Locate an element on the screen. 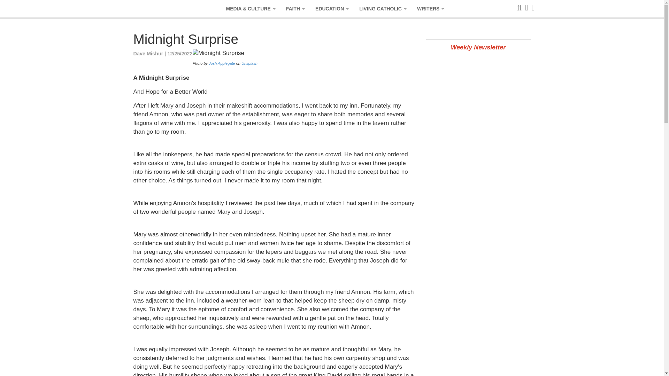 The height and width of the screenshot is (376, 669). LIVING CATHOLIC is located at coordinates (383, 8).